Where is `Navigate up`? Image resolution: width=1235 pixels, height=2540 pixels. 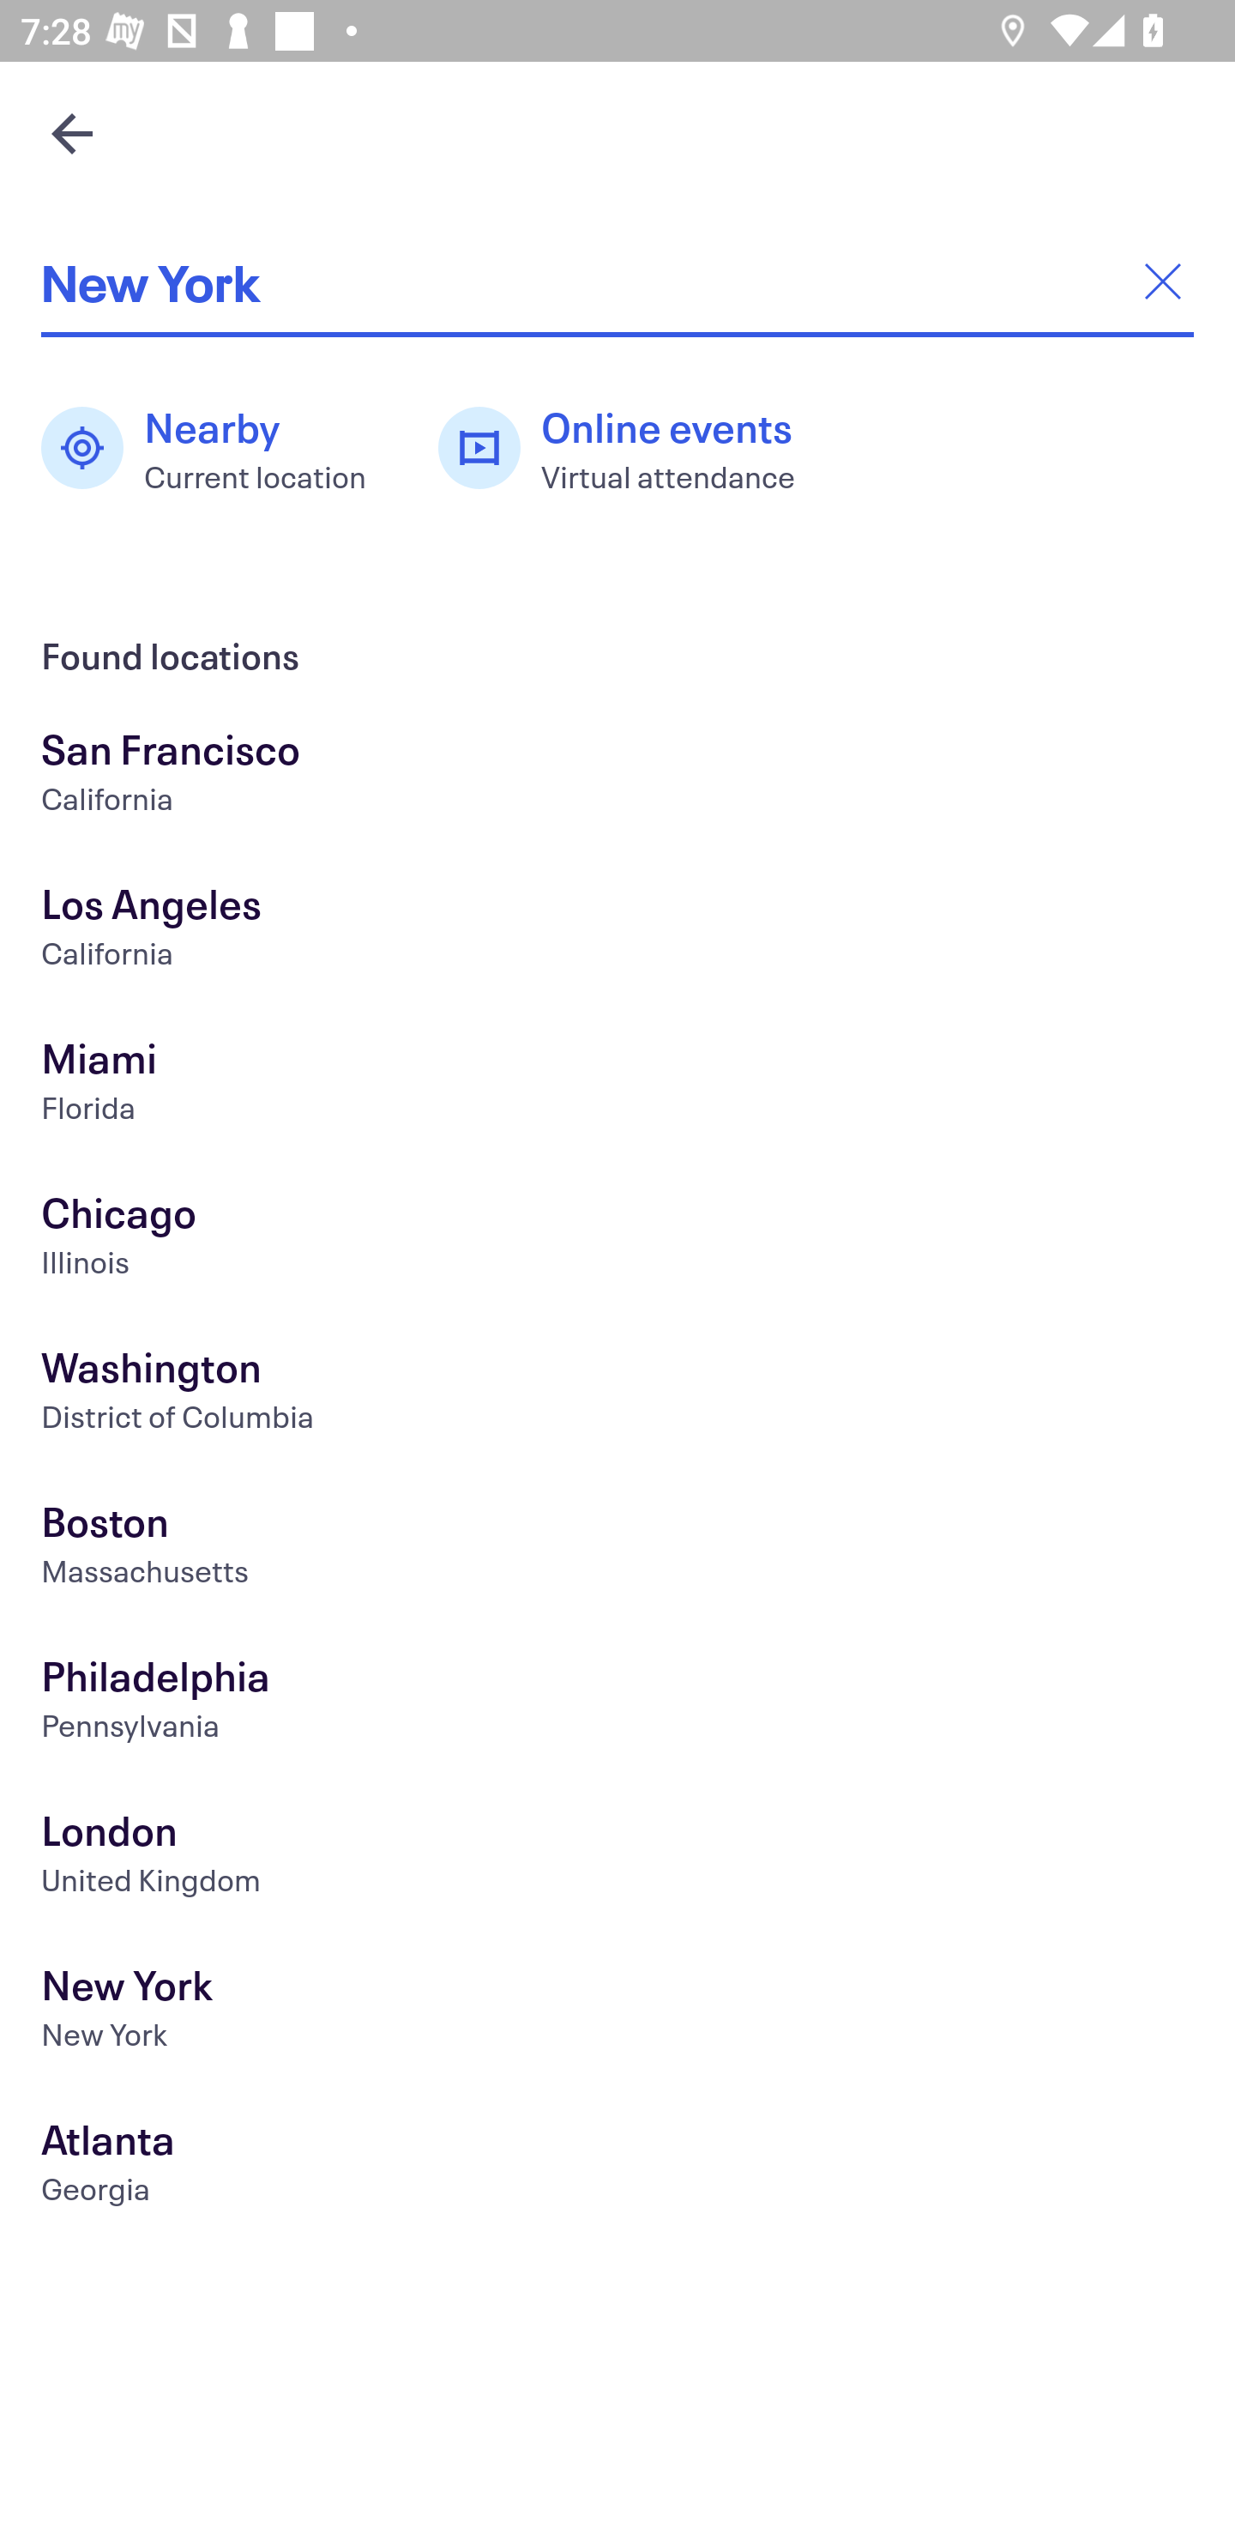
Navigate up is located at coordinates (72, 133).